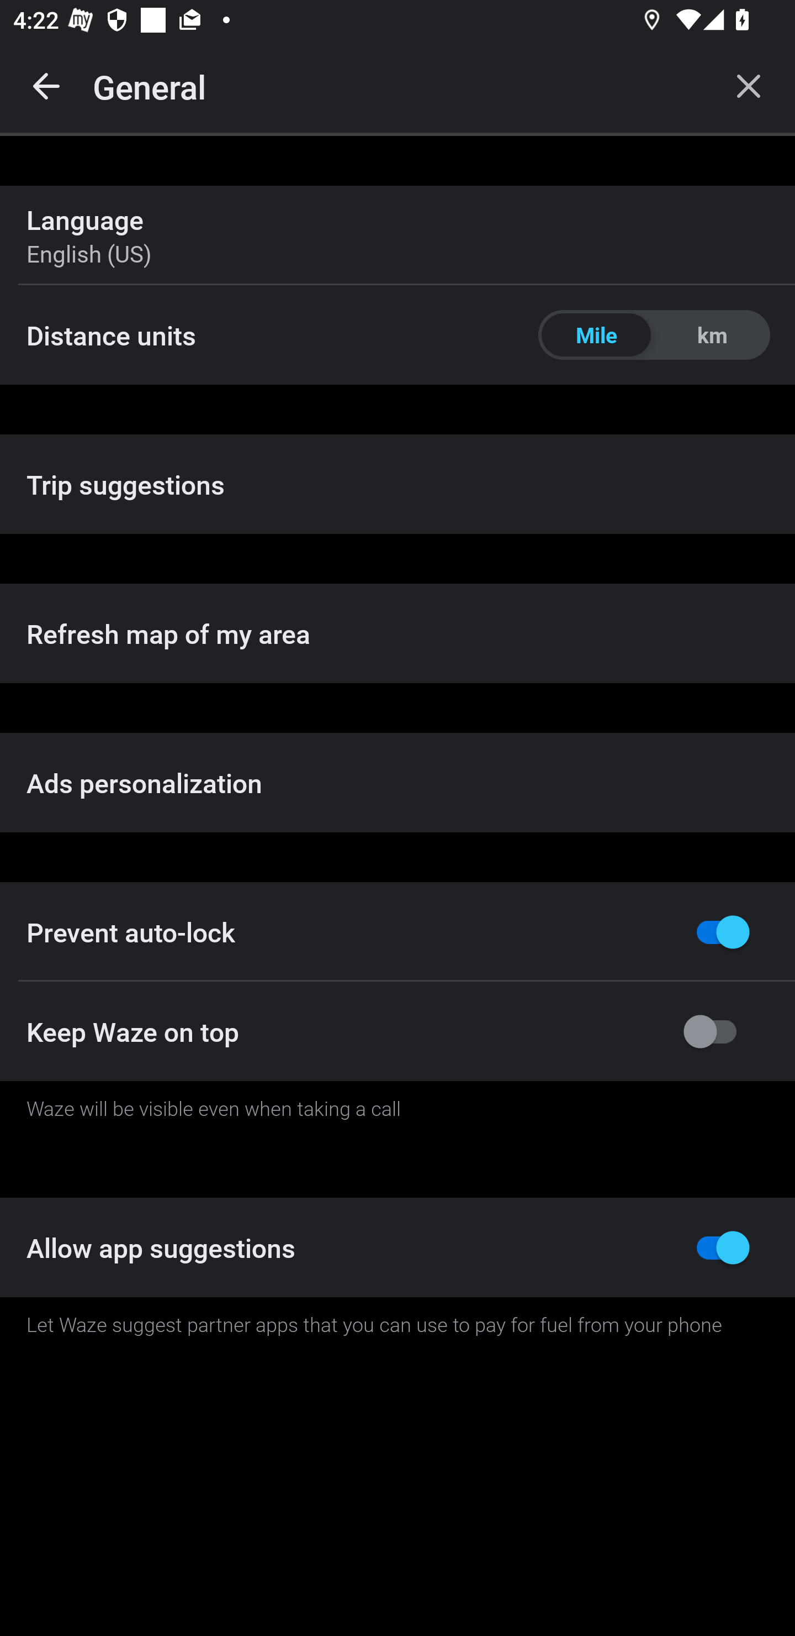 This screenshot has width=795, height=1636. Describe the element at coordinates (397, 783) in the screenshot. I see `Ads personalization generalSettingsAdSettingsLabel` at that location.